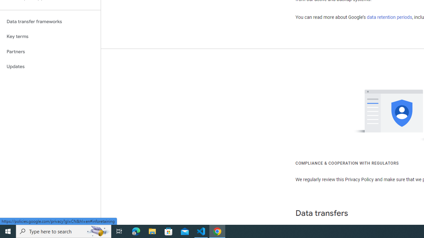  I want to click on Key terms, so click(50, 36).